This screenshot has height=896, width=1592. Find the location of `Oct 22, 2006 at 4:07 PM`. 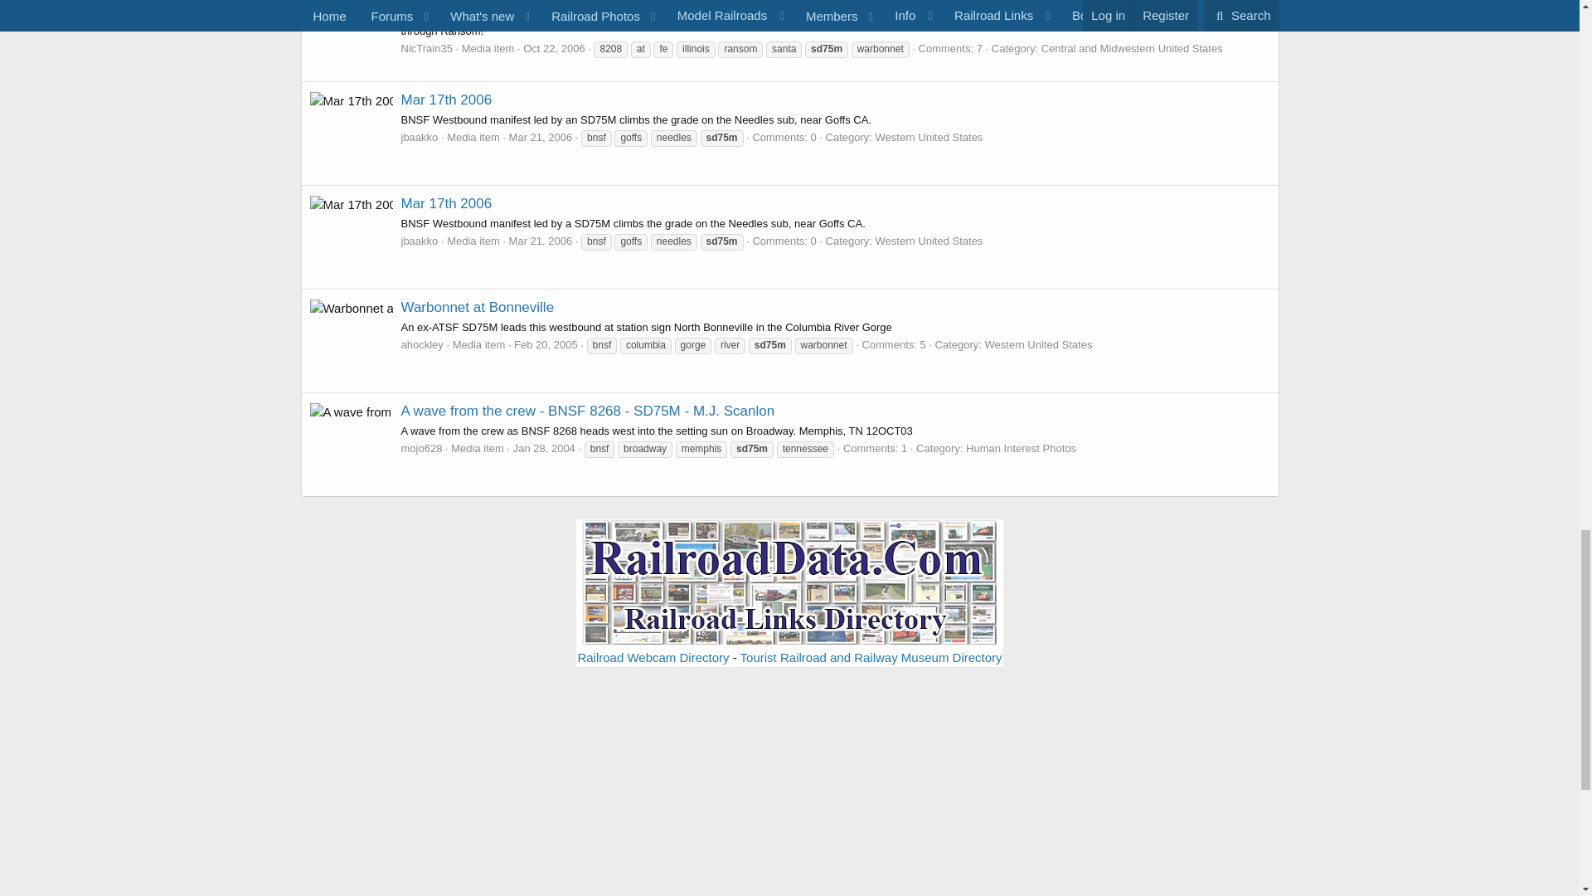

Oct 22, 2006 at 4:07 PM is located at coordinates (554, 48).